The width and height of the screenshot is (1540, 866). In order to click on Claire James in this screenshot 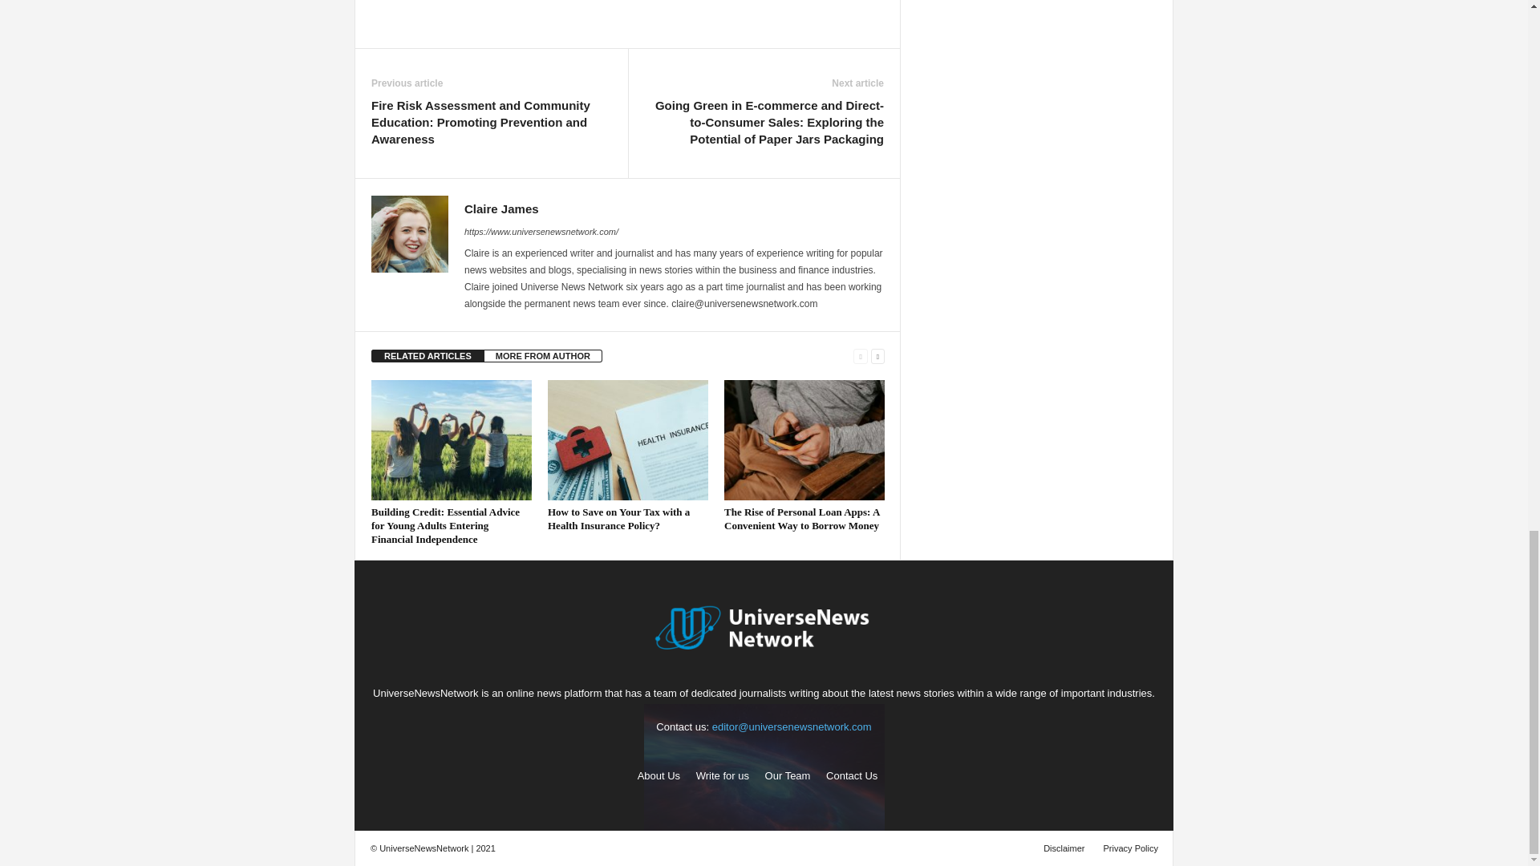, I will do `click(502, 208)`.